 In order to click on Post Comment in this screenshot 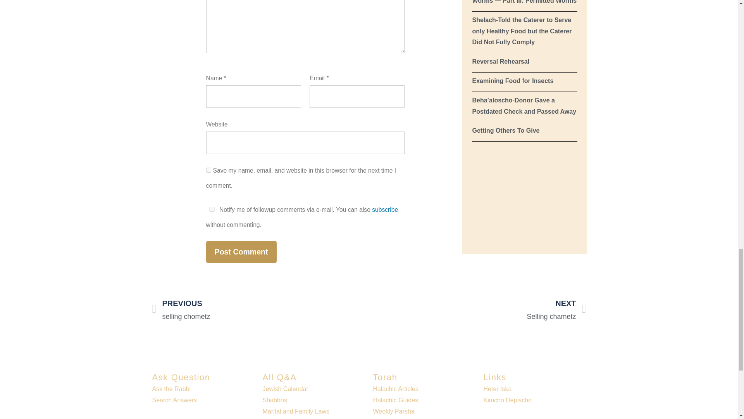, I will do `click(241, 252)`.